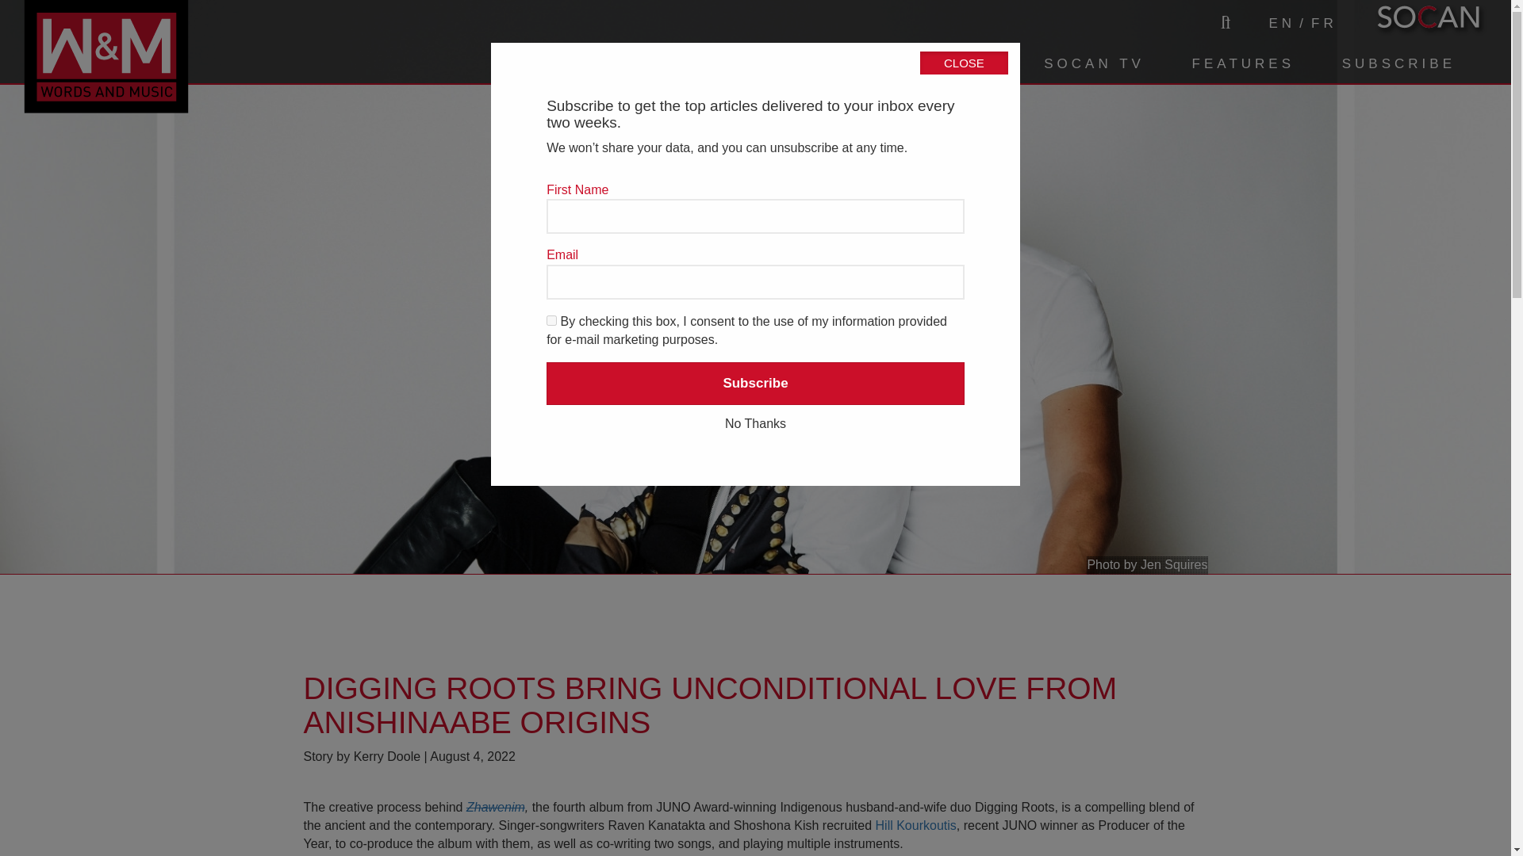  I want to click on FR, so click(1324, 24).